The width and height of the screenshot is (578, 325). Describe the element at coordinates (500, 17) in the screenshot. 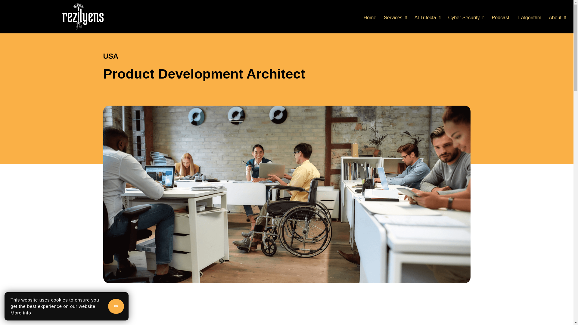

I see `Podcast` at that location.